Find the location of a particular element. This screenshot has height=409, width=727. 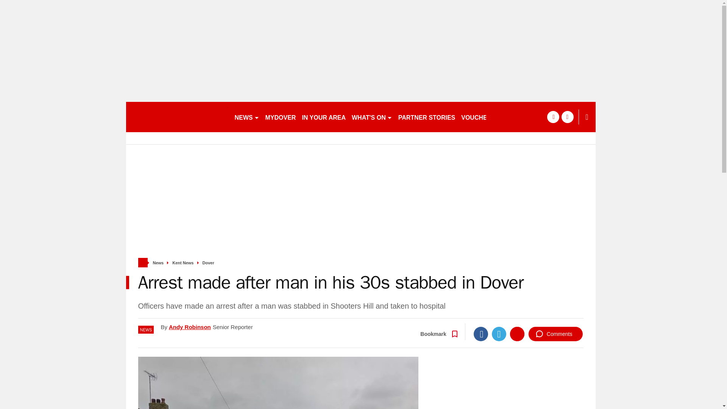

NEWS is located at coordinates (247, 117).